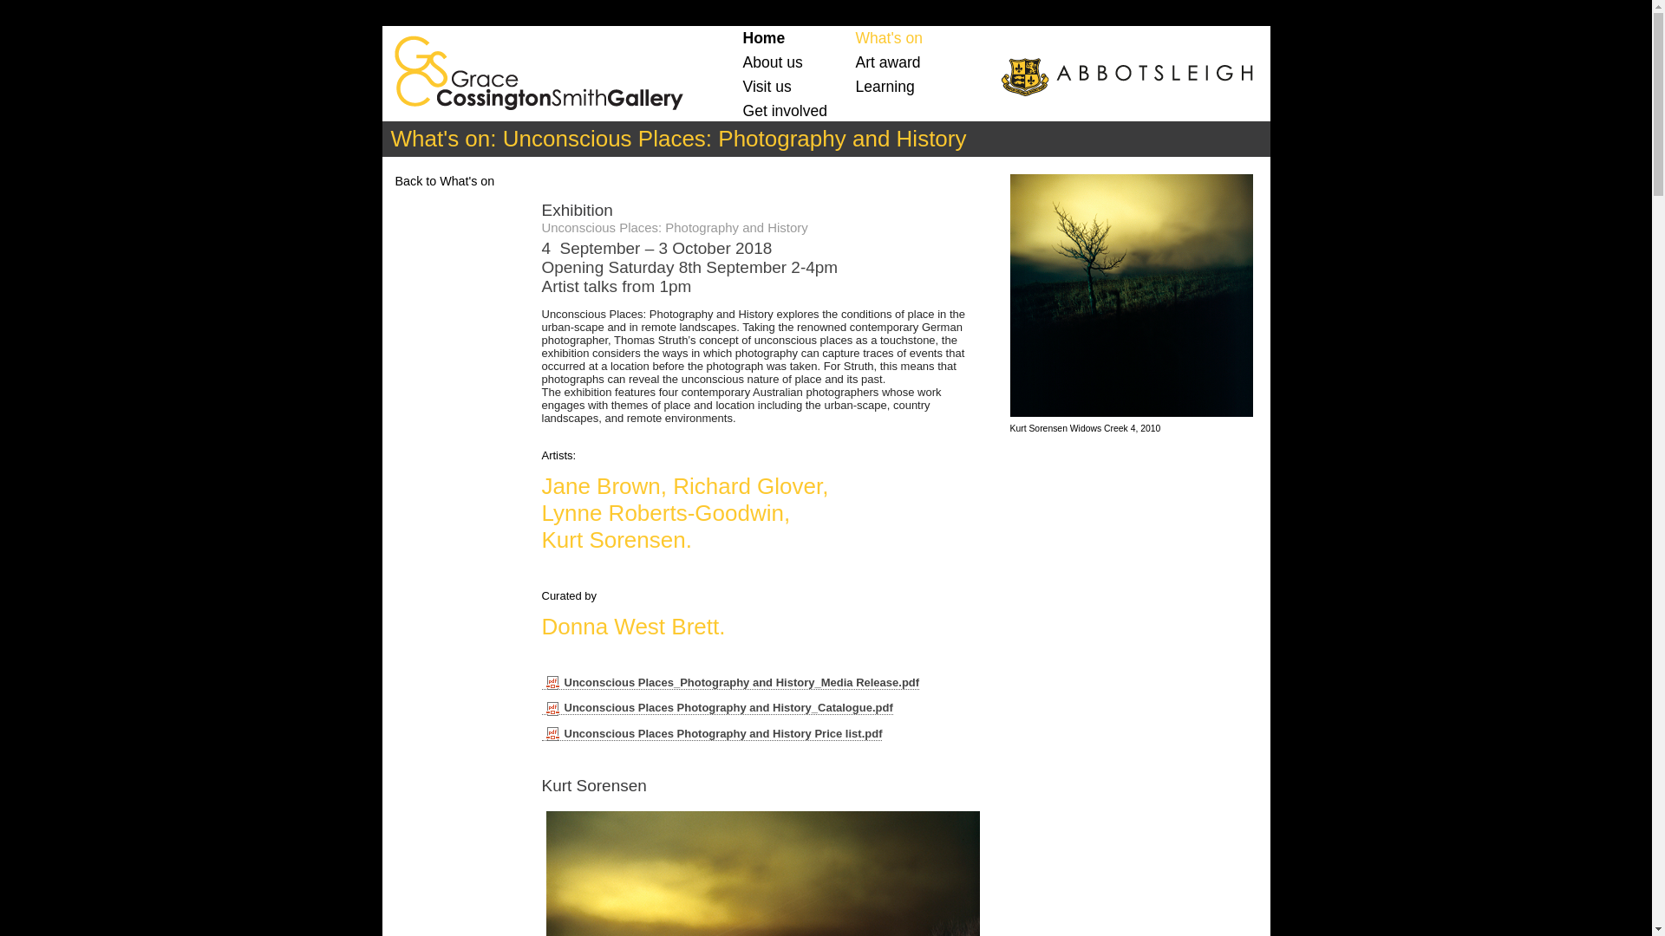 The image size is (1665, 936). Describe the element at coordinates (441, 139) in the screenshot. I see `What's on` at that location.